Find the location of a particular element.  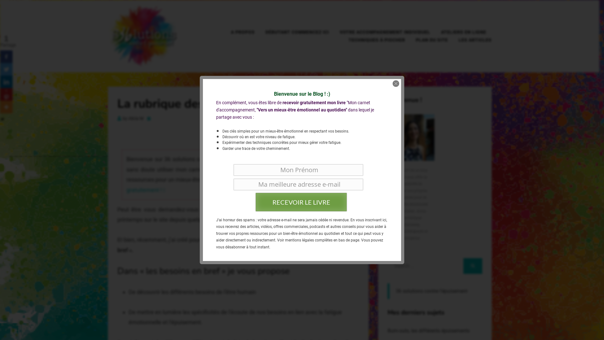

VOTRE ACCOMPAGNEMENT INDIVIDUEL is located at coordinates (385, 32).